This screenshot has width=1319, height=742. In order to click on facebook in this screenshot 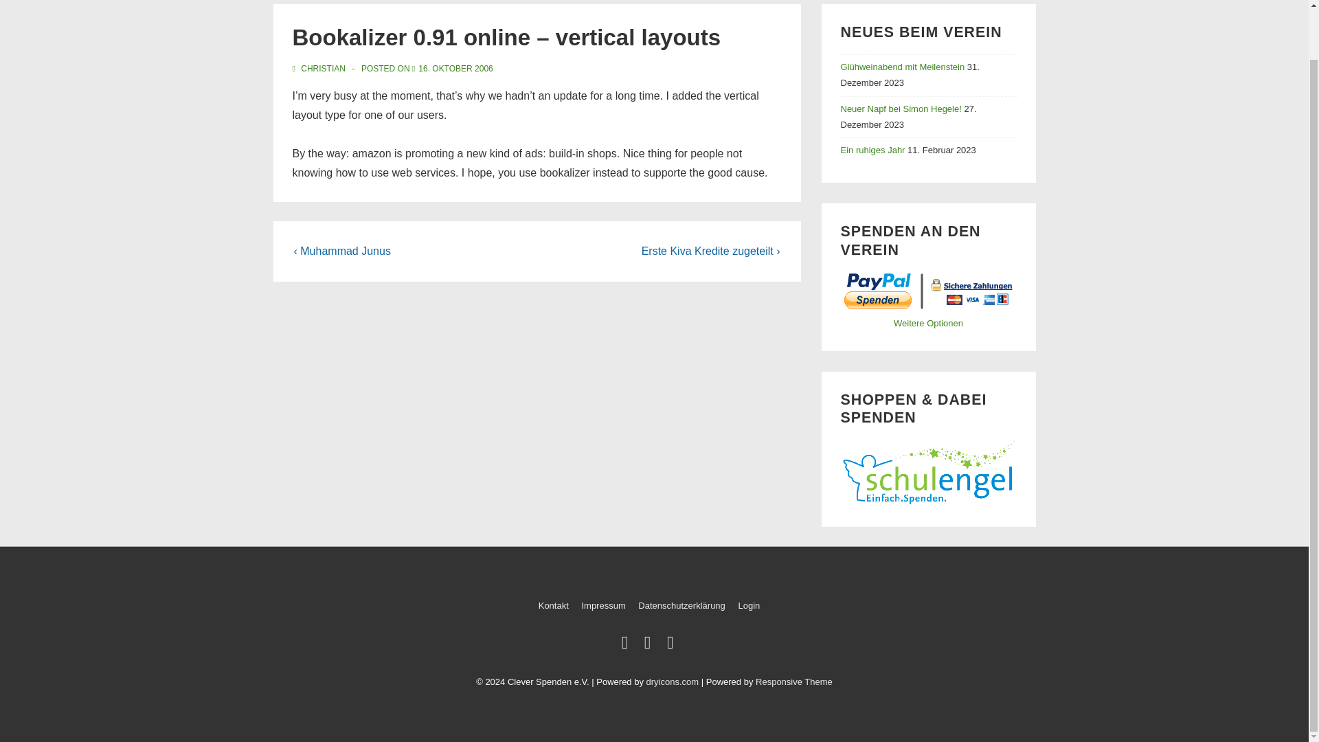, I will do `click(651, 646)`.